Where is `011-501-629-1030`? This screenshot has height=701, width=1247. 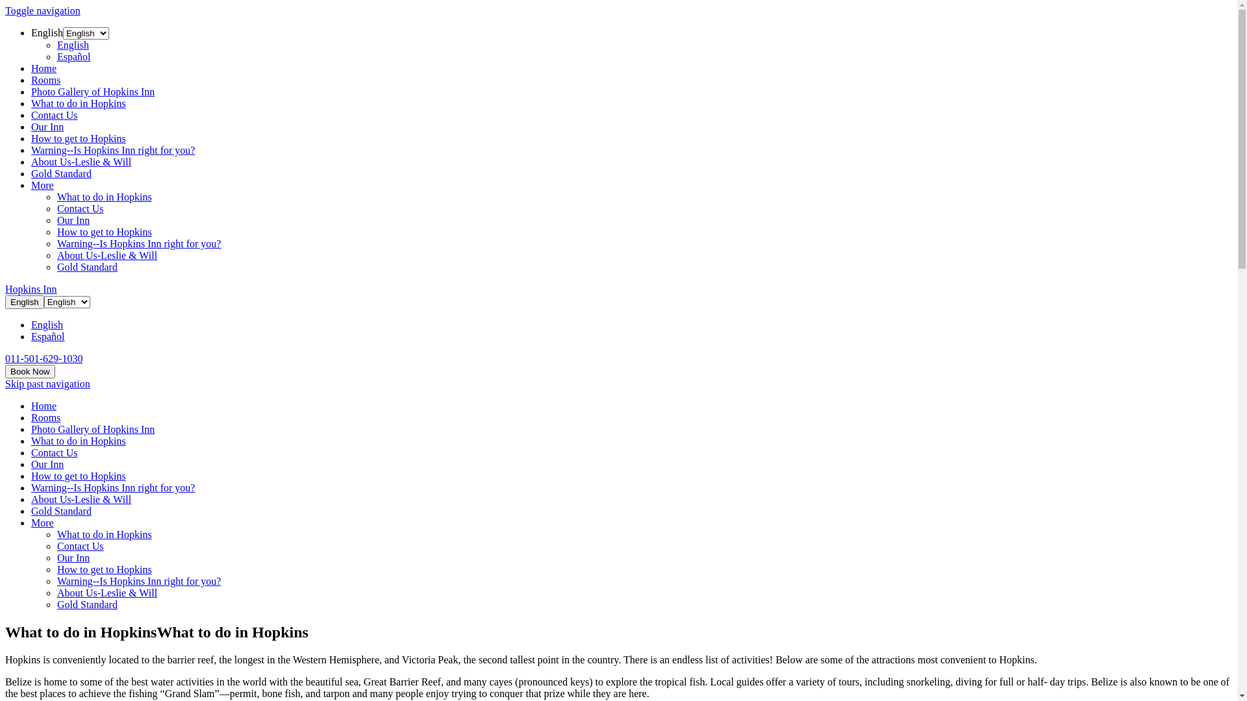
011-501-629-1030 is located at coordinates (44, 358).